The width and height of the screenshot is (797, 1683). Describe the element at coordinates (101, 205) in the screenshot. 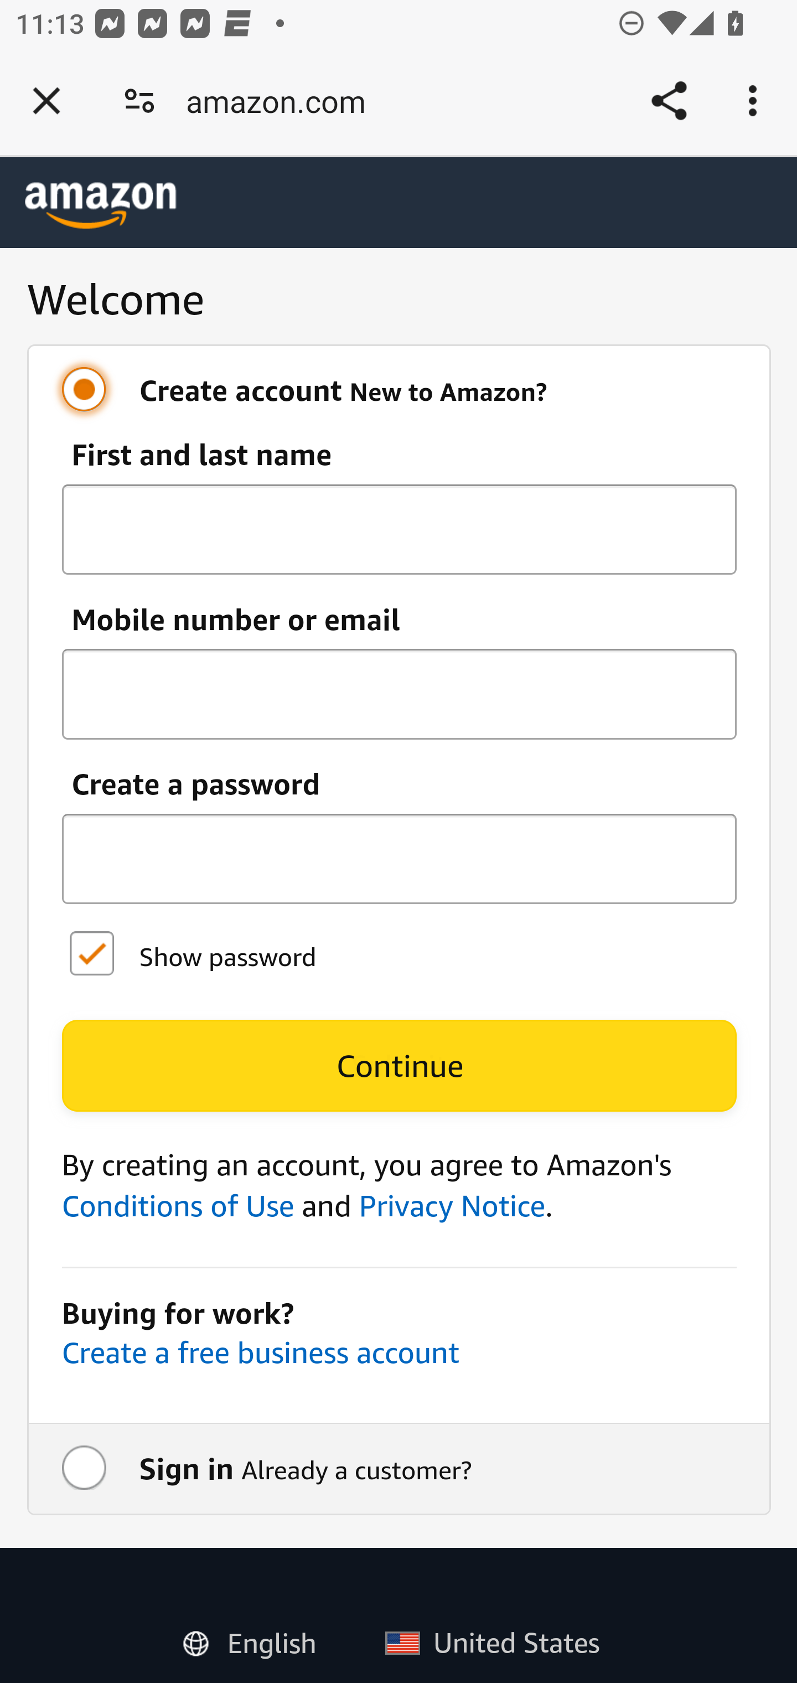

I see `Amazon` at that location.